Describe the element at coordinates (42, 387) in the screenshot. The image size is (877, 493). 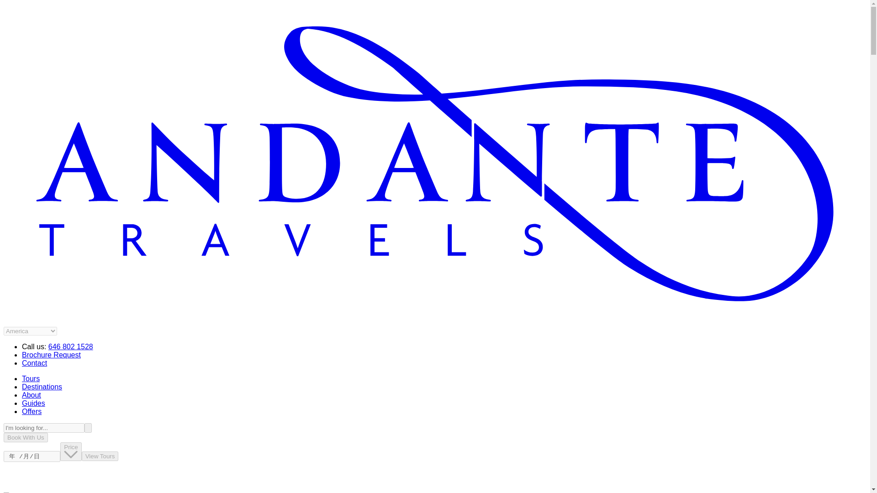
I see `Destinations` at that location.